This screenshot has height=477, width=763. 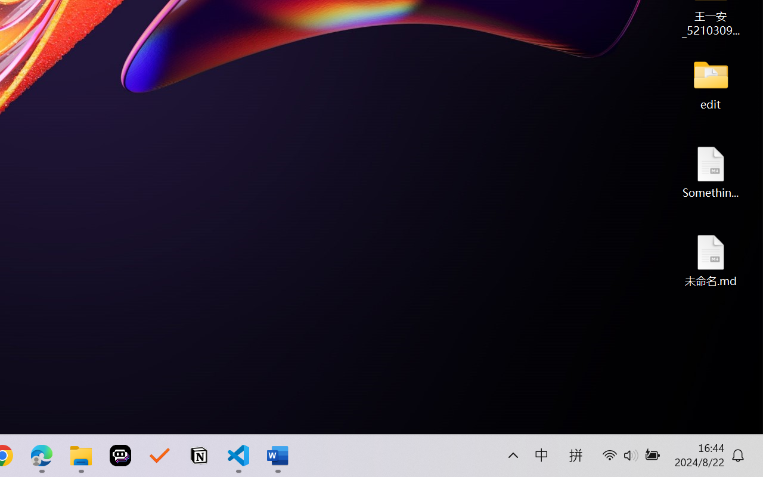 I want to click on Something.md, so click(x=711, y=172).